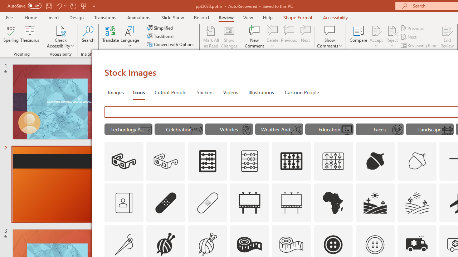  What do you see at coordinates (249, 203) in the screenshot?
I see `AutomationID: Icons_Advertising` at bounding box center [249, 203].